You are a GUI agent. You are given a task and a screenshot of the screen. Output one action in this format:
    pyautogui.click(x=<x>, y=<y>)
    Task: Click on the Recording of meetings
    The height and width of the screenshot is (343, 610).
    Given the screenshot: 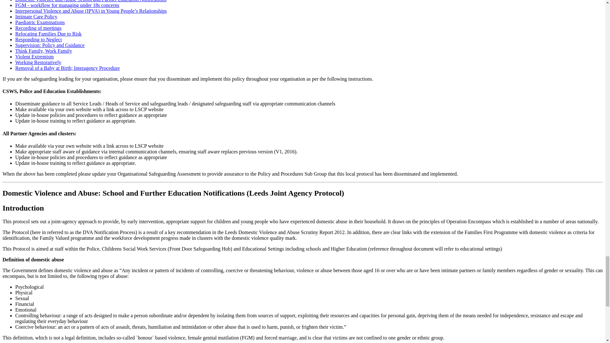 What is the action you would take?
    pyautogui.click(x=38, y=28)
    